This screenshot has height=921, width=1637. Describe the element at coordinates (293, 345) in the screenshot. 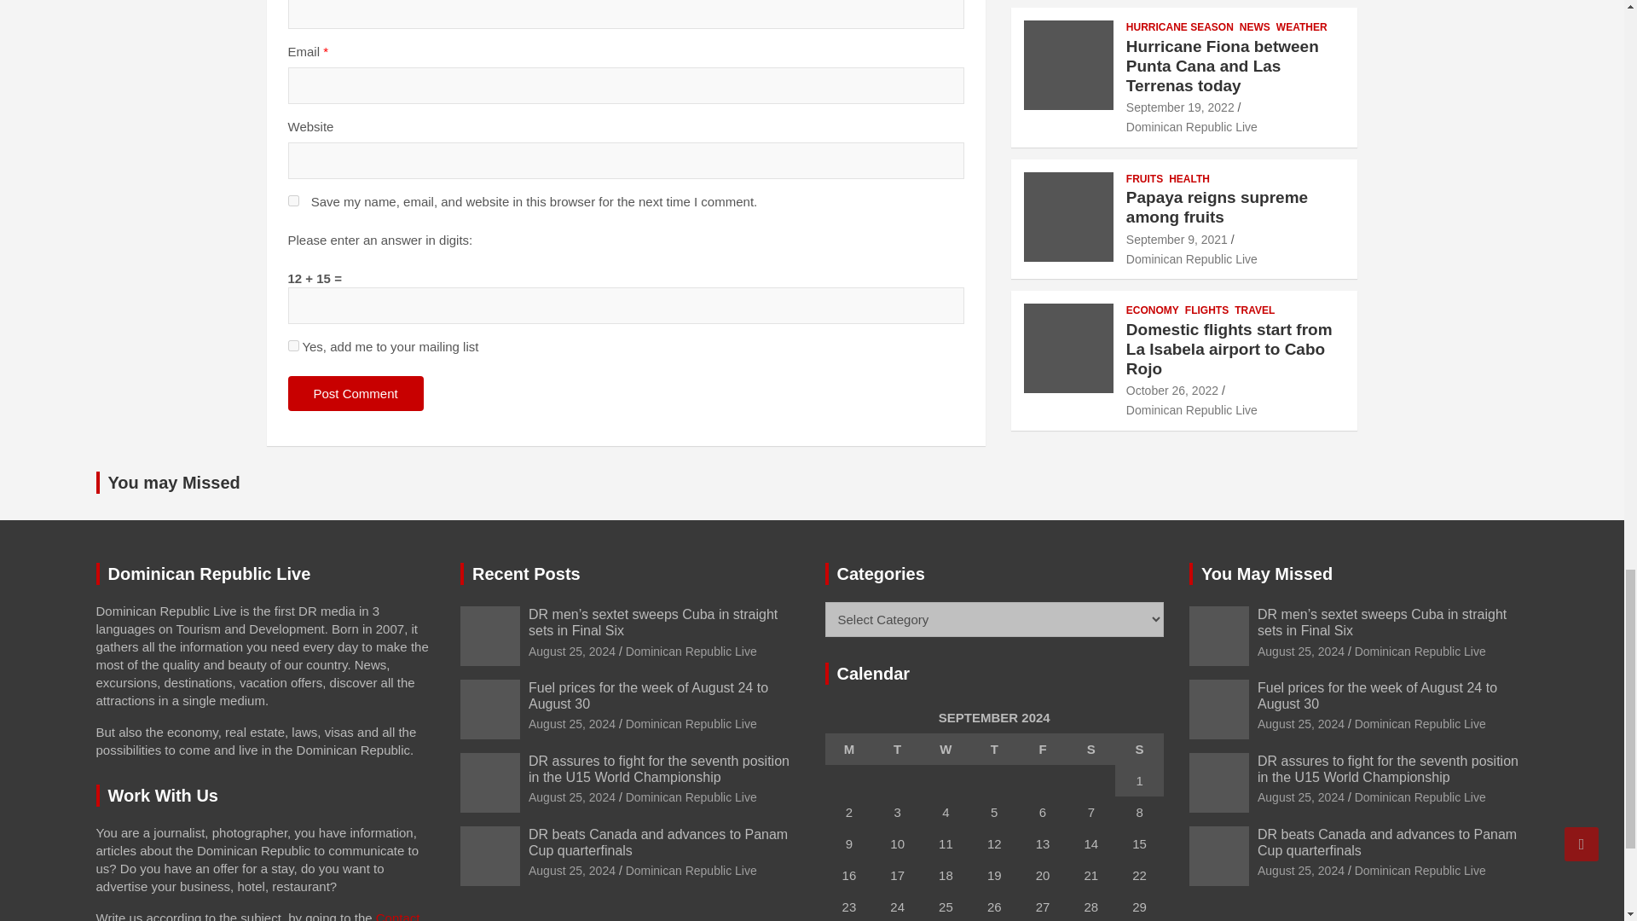

I see `1` at that location.